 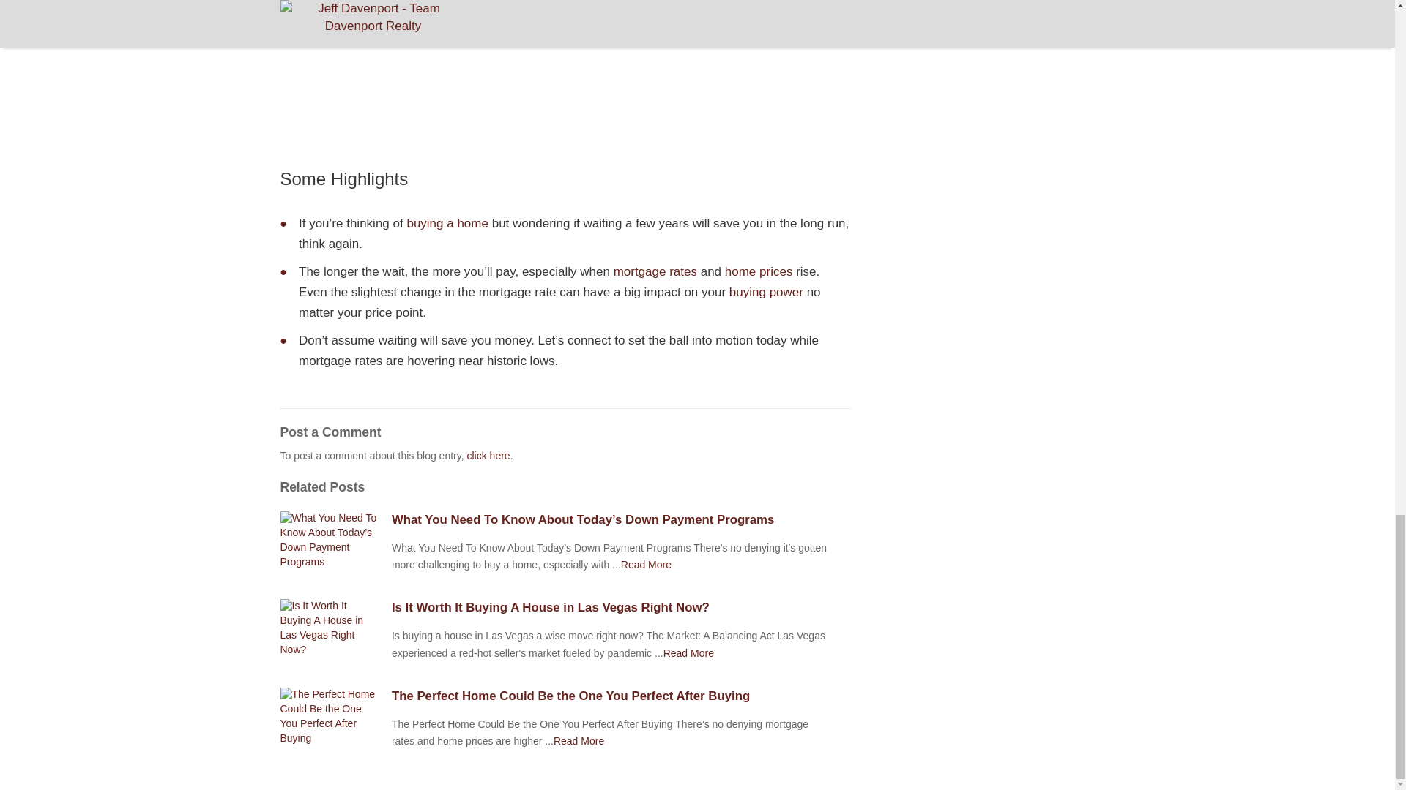 What do you see at coordinates (621, 607) in the screenshot?
I see `Is It Worth It Buying A House in Las Vegas Right Now?` at bounding box center [621, 607].